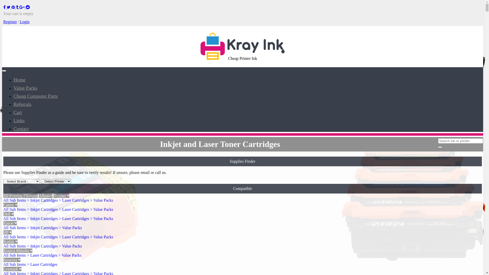  What do you see at coordinates (10, 223) in the screenshot?
I see `Epson` at bounding box center [10, 223].